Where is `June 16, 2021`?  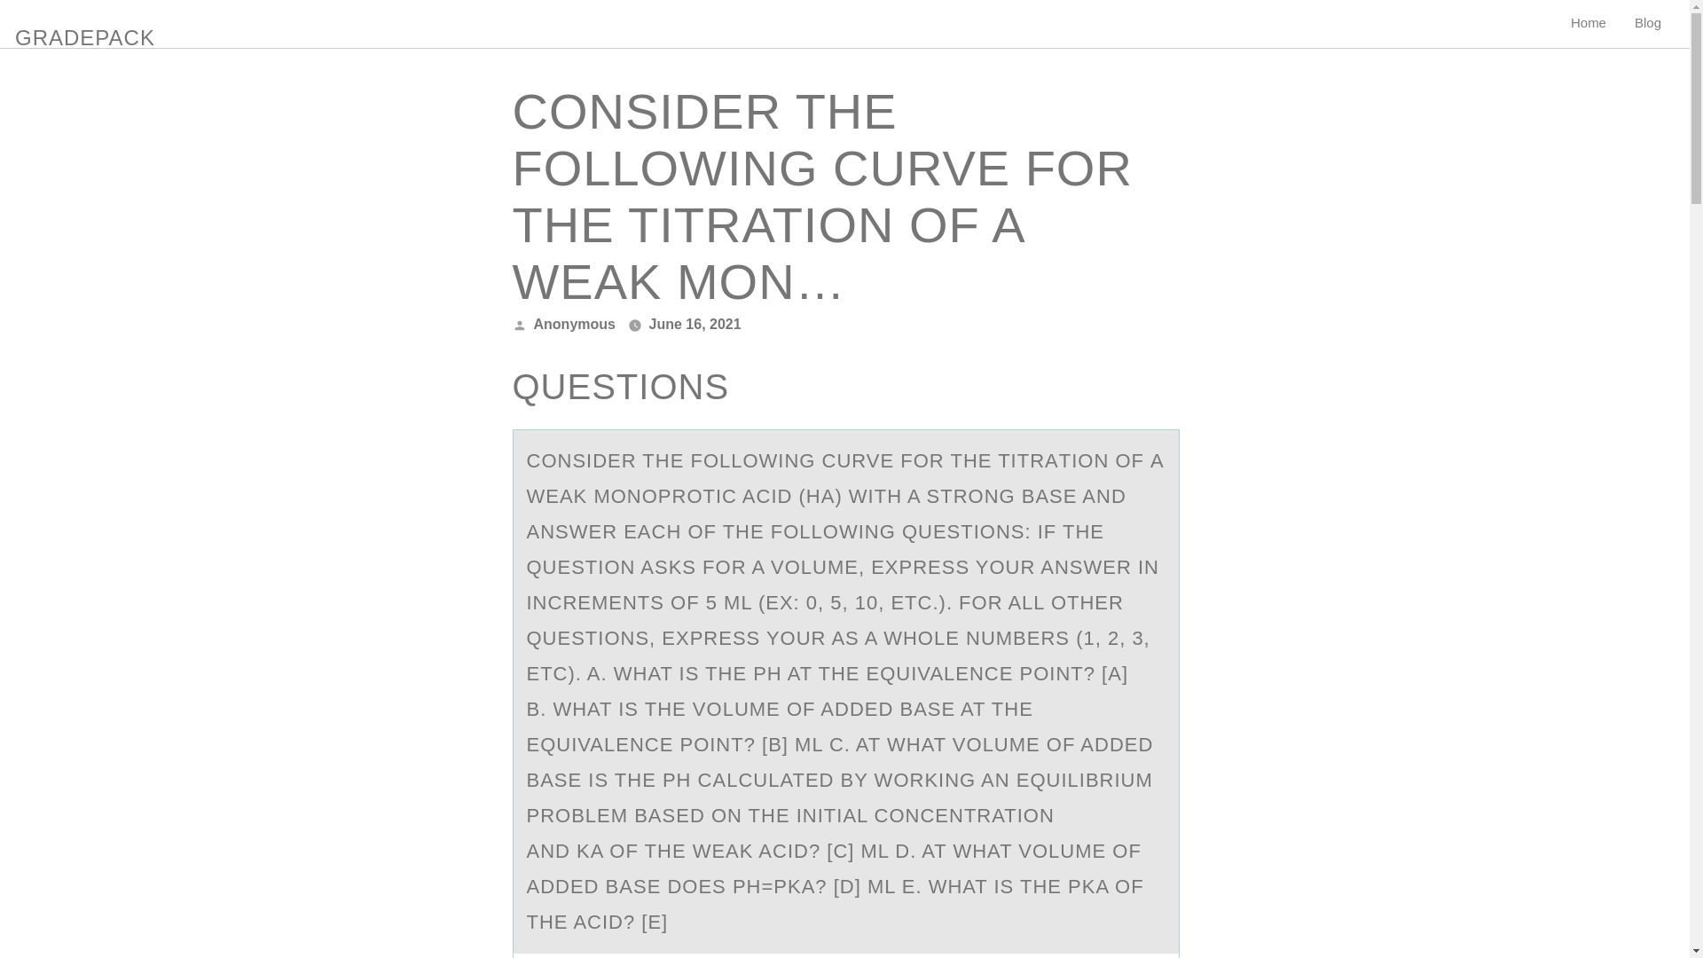 June 16, 2021 is located at coordinates (695, 324).